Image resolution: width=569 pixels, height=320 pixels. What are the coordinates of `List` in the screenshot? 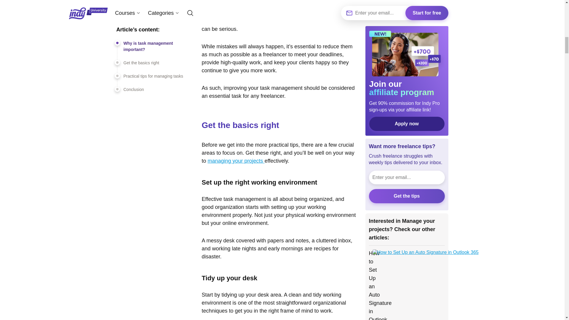 It's located at (408, 205).